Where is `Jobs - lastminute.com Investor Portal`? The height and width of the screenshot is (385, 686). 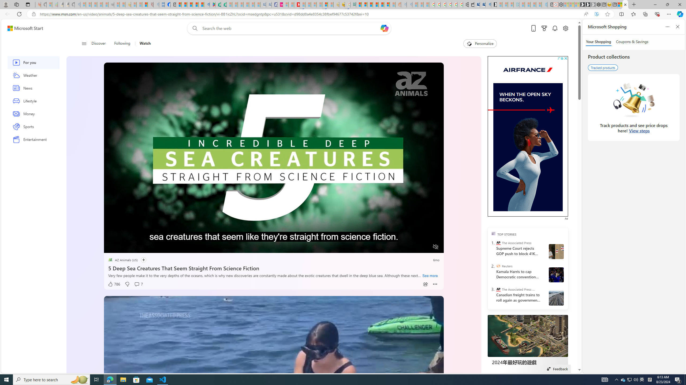
Jobs - lastminute.com Investor Portal is located at coordinates (280, 5).